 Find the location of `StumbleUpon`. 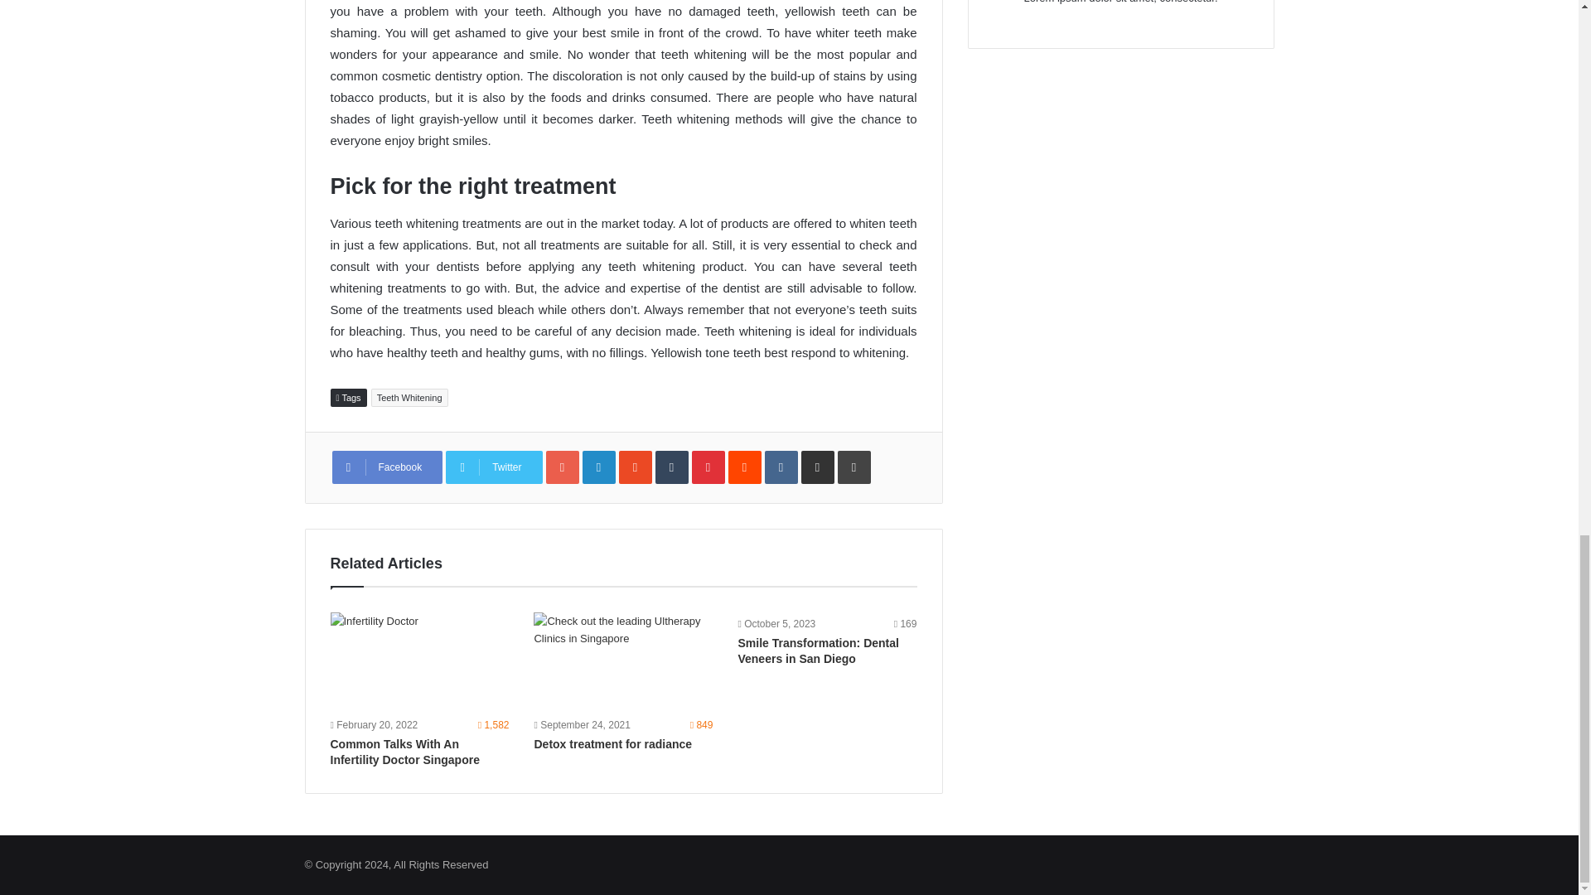

StumbleUpon is located at coordinates (635, 467).